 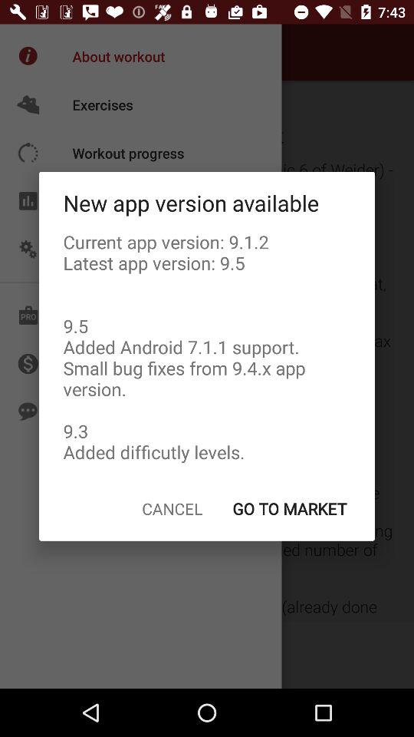 I want to click on open go to market, so click(x=289, y=508).